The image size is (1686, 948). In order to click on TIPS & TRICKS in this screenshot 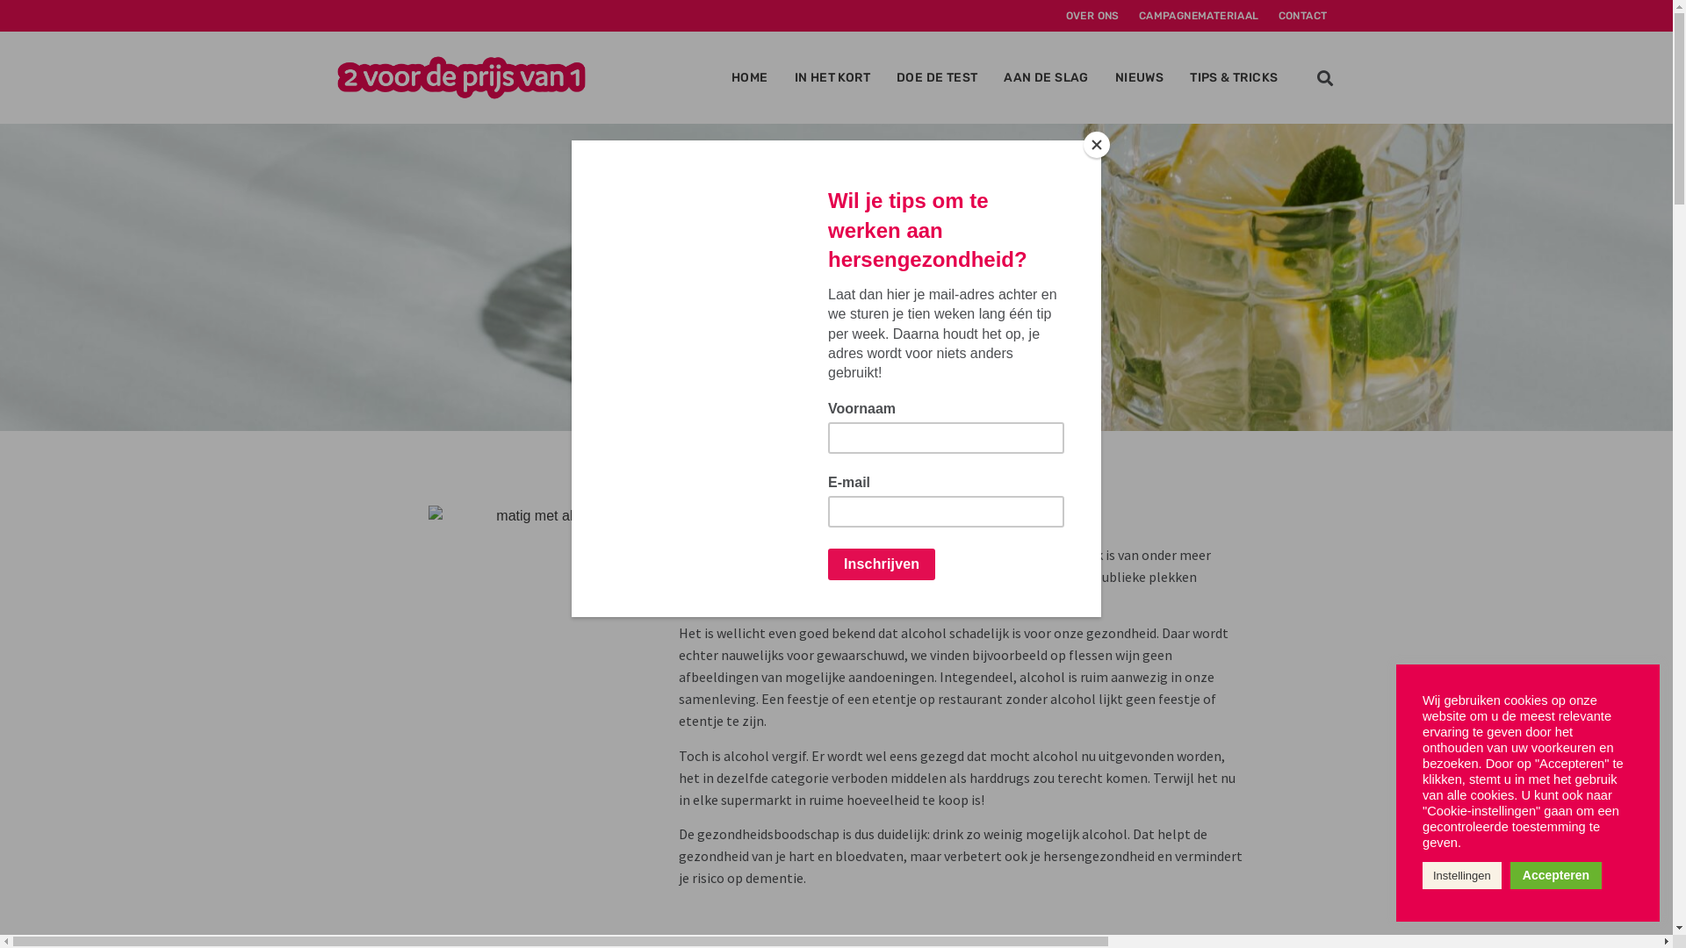, I will do `click(1234, 77)`.